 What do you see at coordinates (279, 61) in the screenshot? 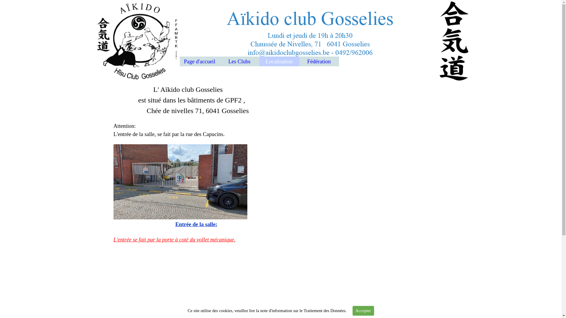
I see `Localisation` at bounding box center [279, 61].